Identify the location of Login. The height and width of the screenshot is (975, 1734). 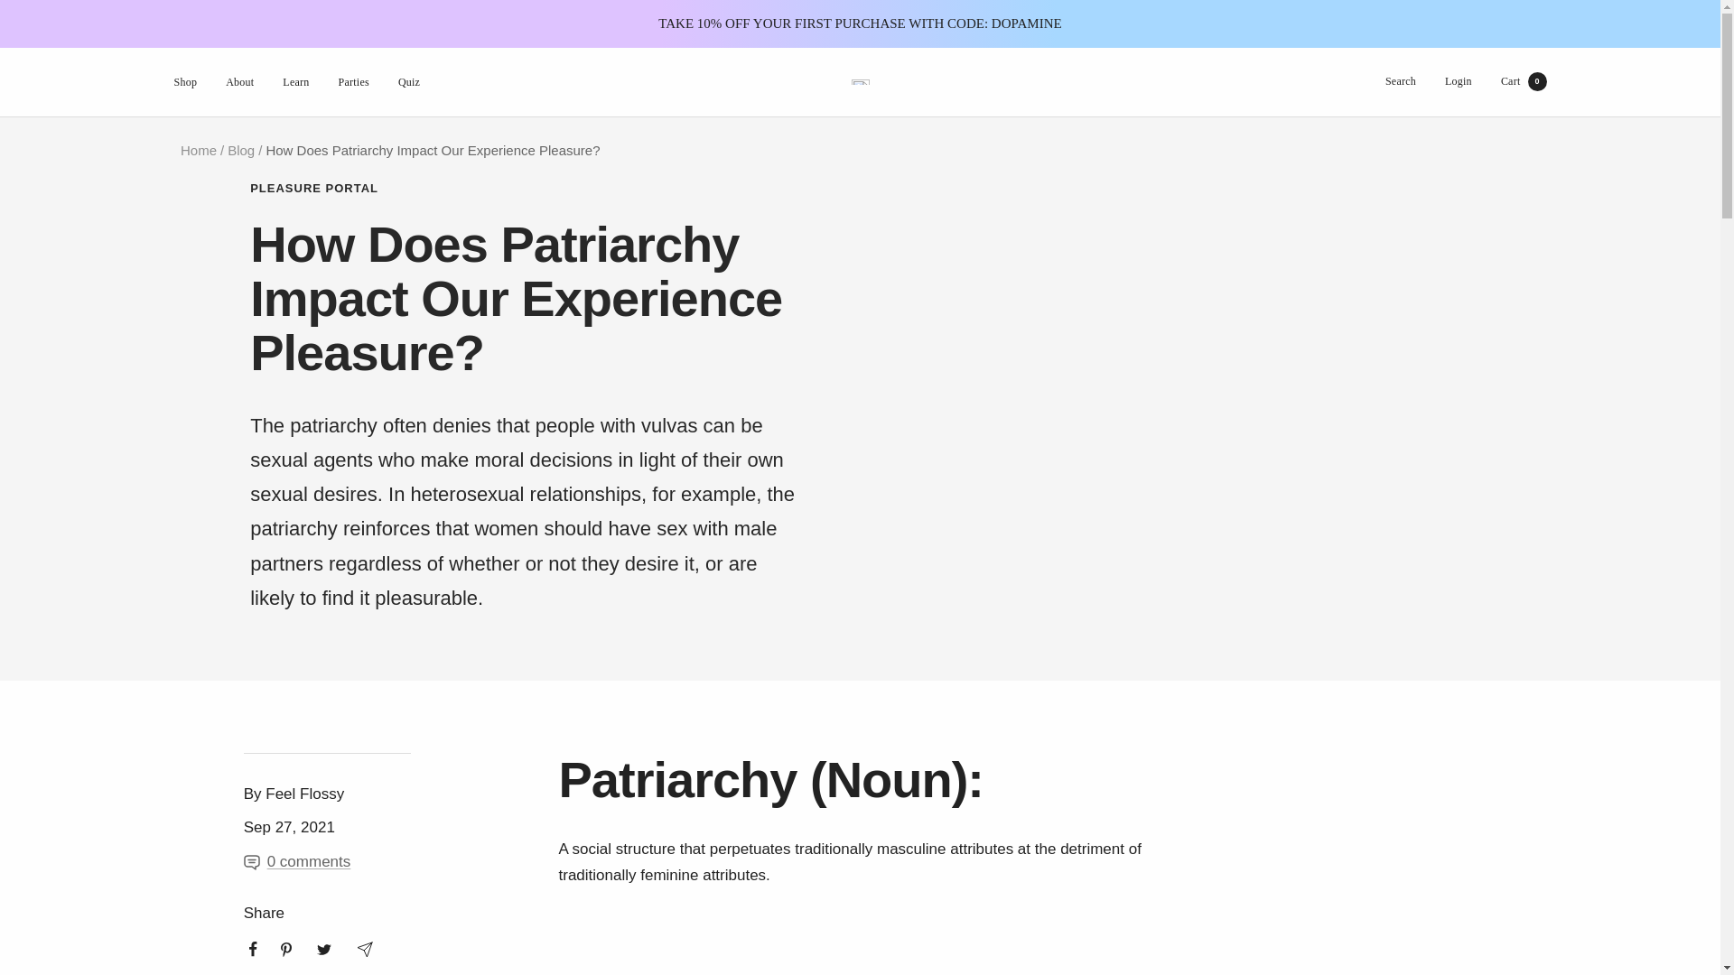
(1458, 81).